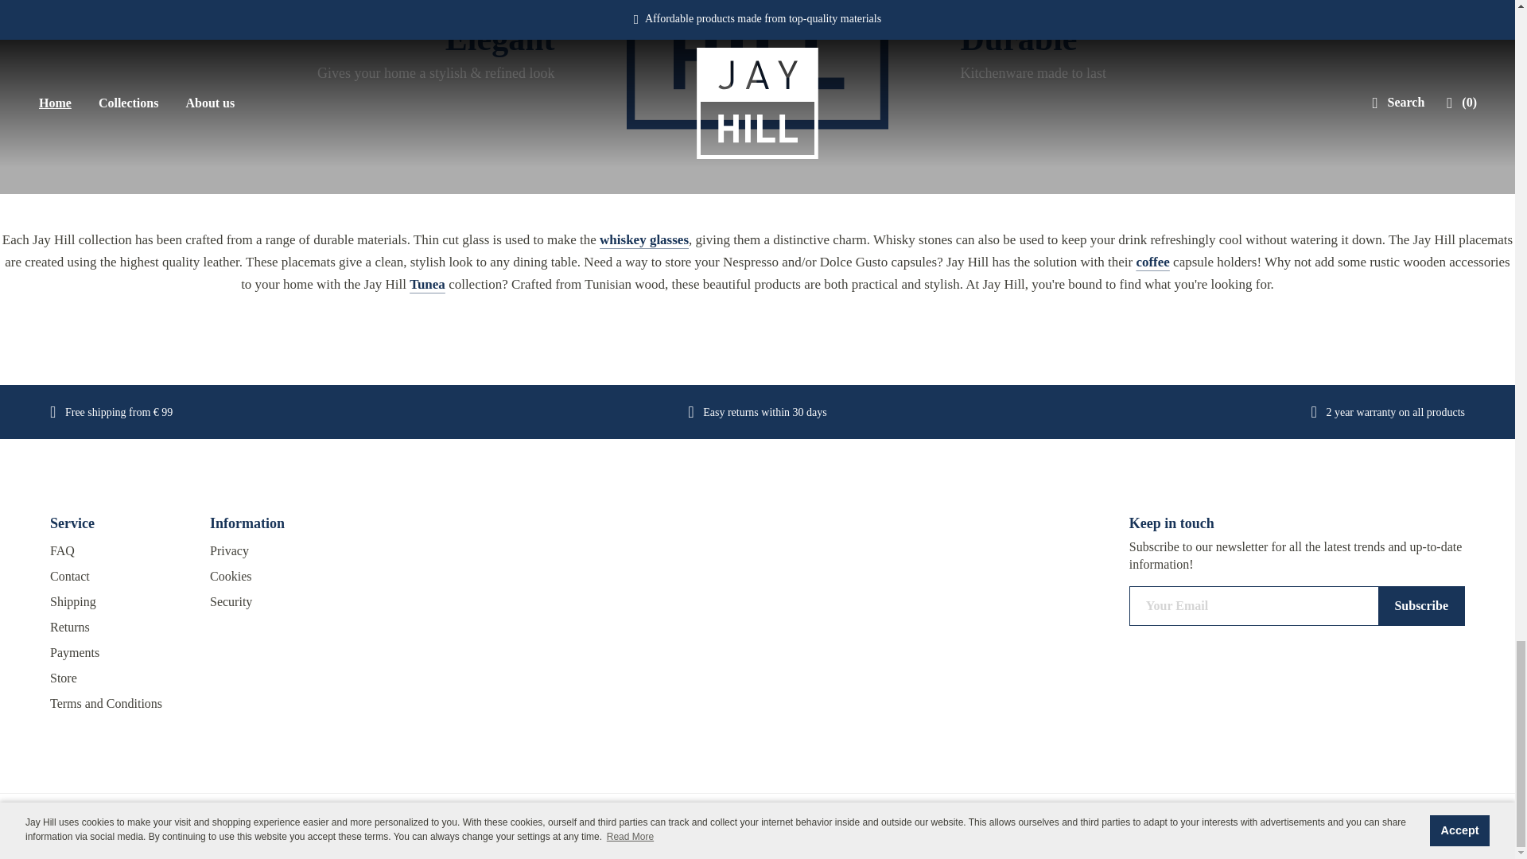  Describe the element at coordinates (118, 576) in the screenshot. I see `Contact` at that location.